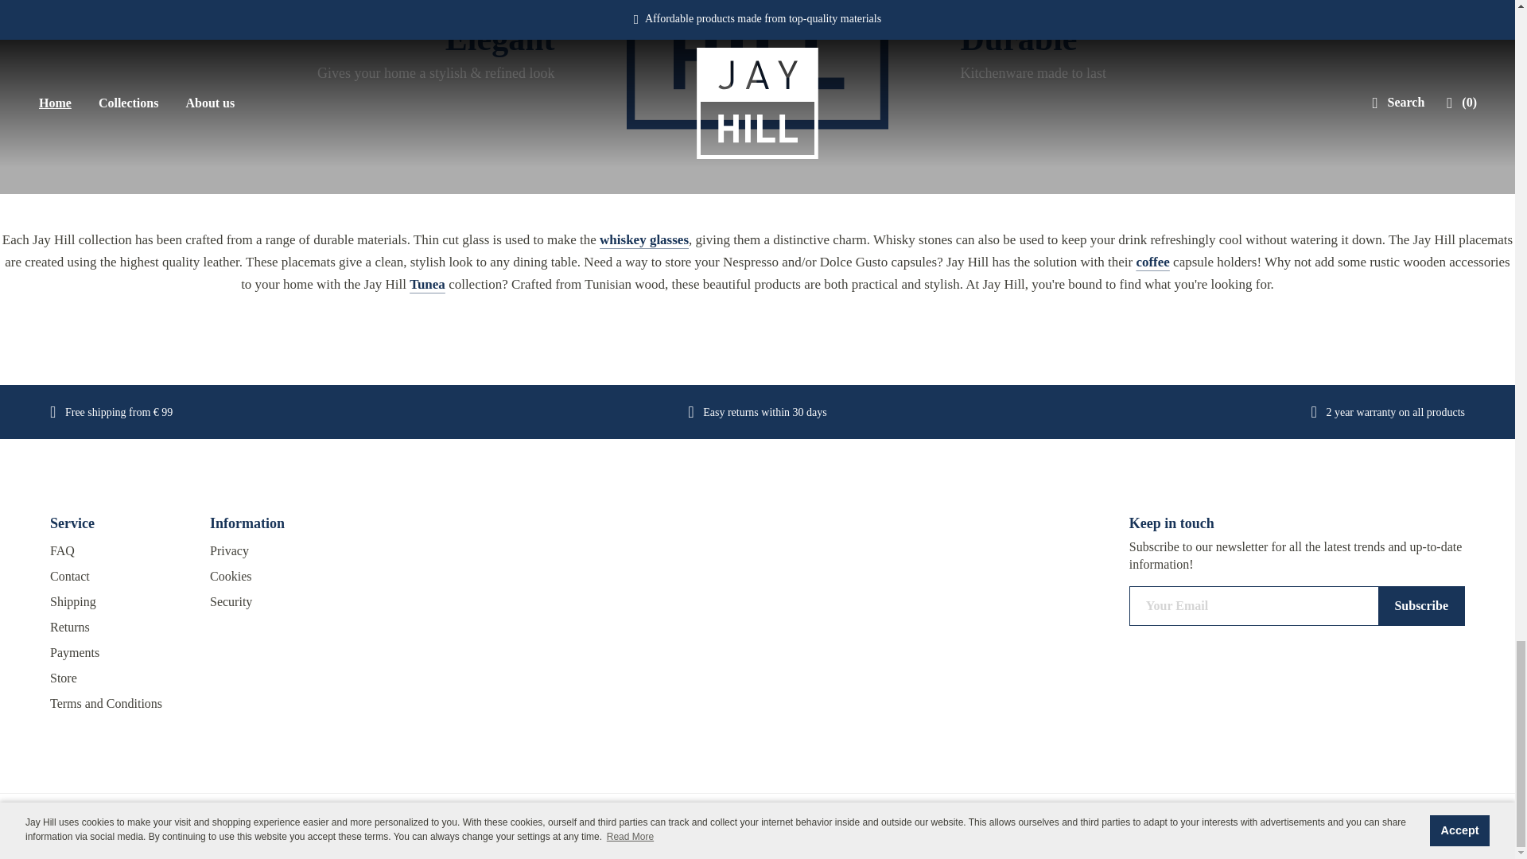  Describe the element at coordinates (118, 576) in the screenshot. I see `Contact` at that location.